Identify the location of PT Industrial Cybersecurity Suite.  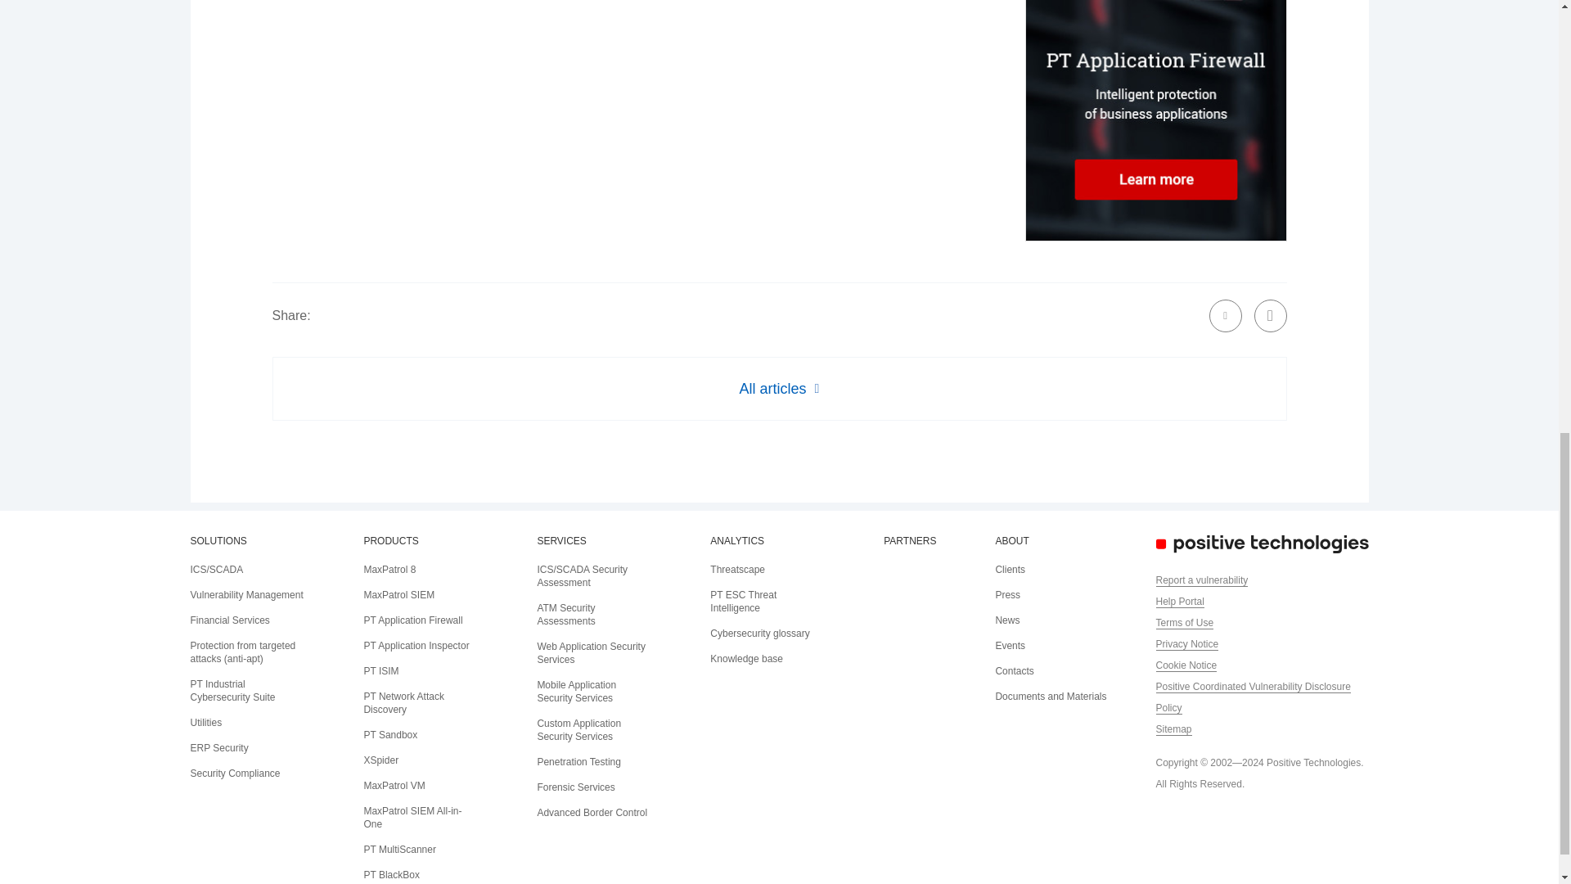
(232, 691).